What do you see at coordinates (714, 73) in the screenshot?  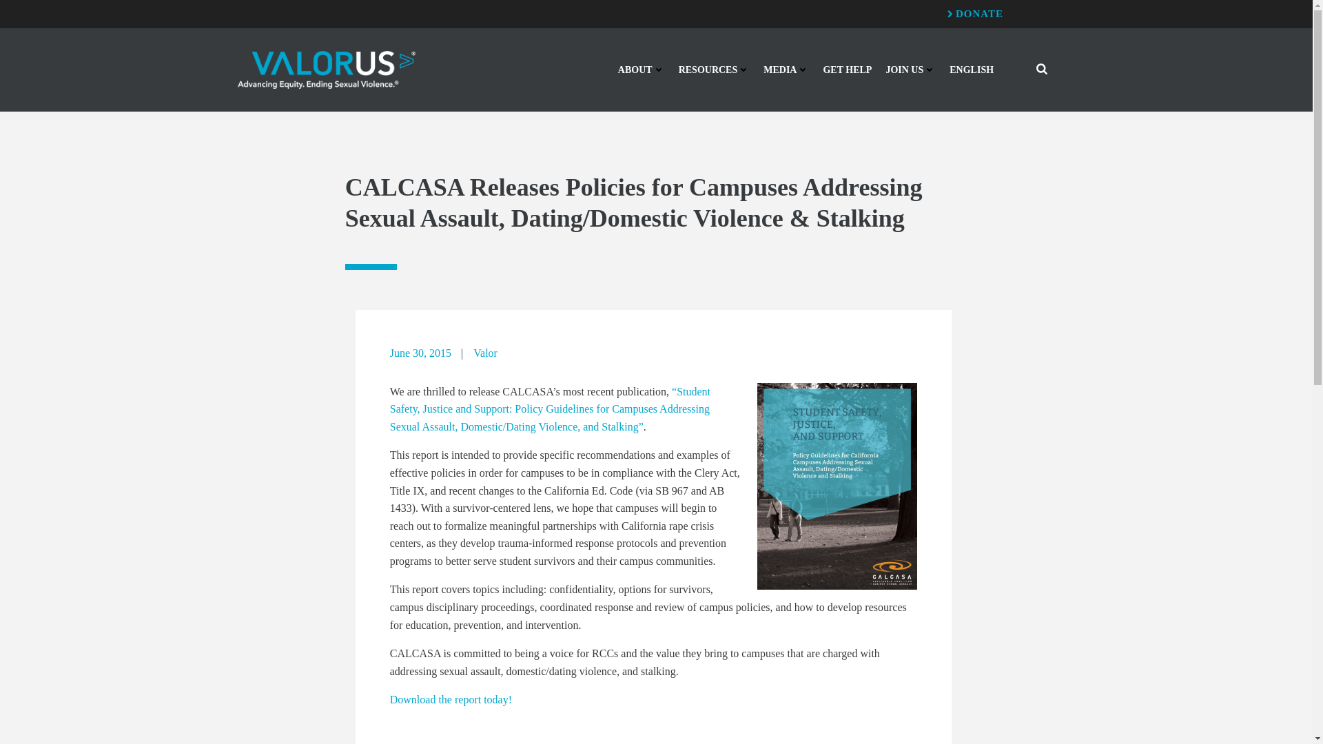 I see `RESOURCES` at bounding box center [714, 73].